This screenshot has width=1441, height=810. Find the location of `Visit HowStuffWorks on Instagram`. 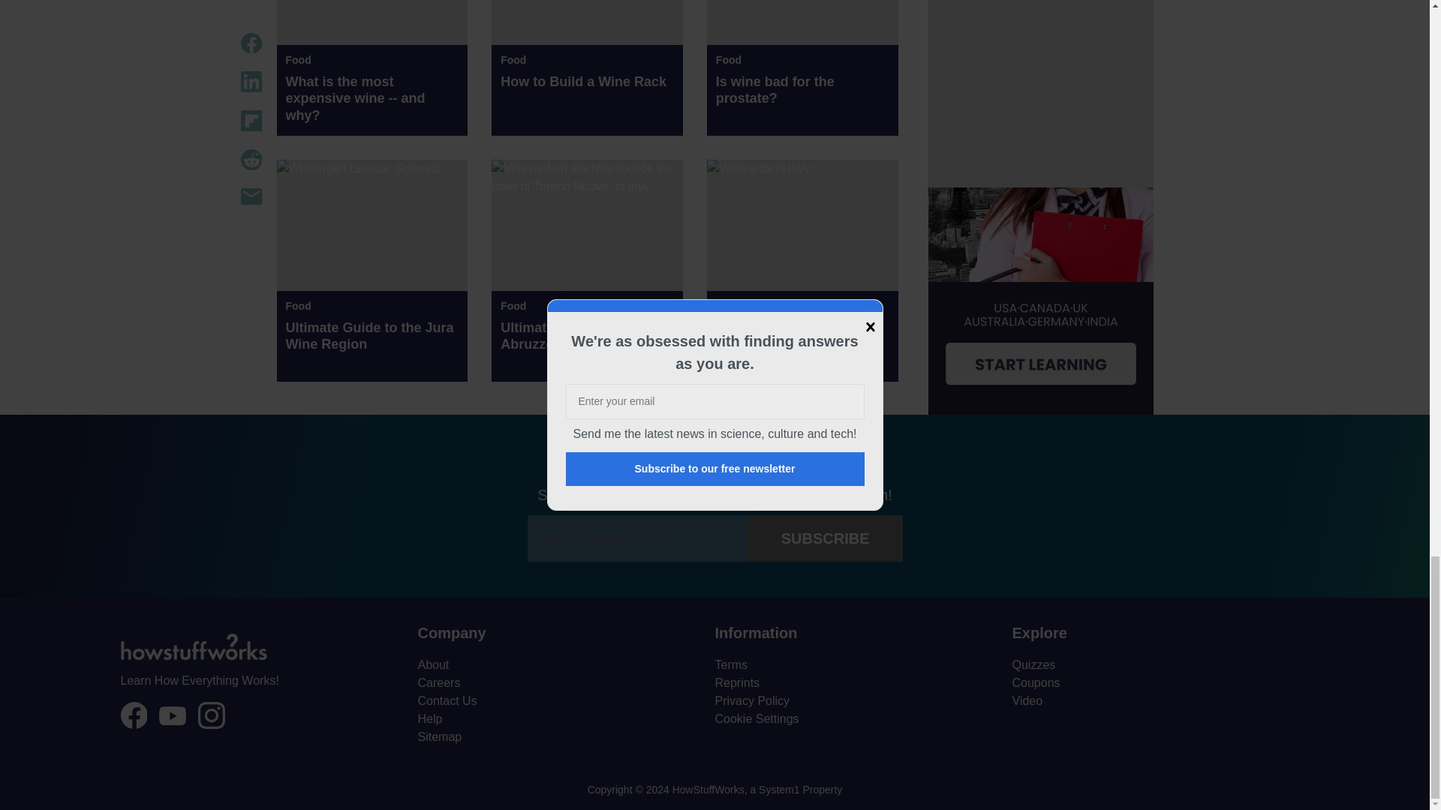

Visit HowStuffWorks on Instagram is located at coordinates (212, 715).